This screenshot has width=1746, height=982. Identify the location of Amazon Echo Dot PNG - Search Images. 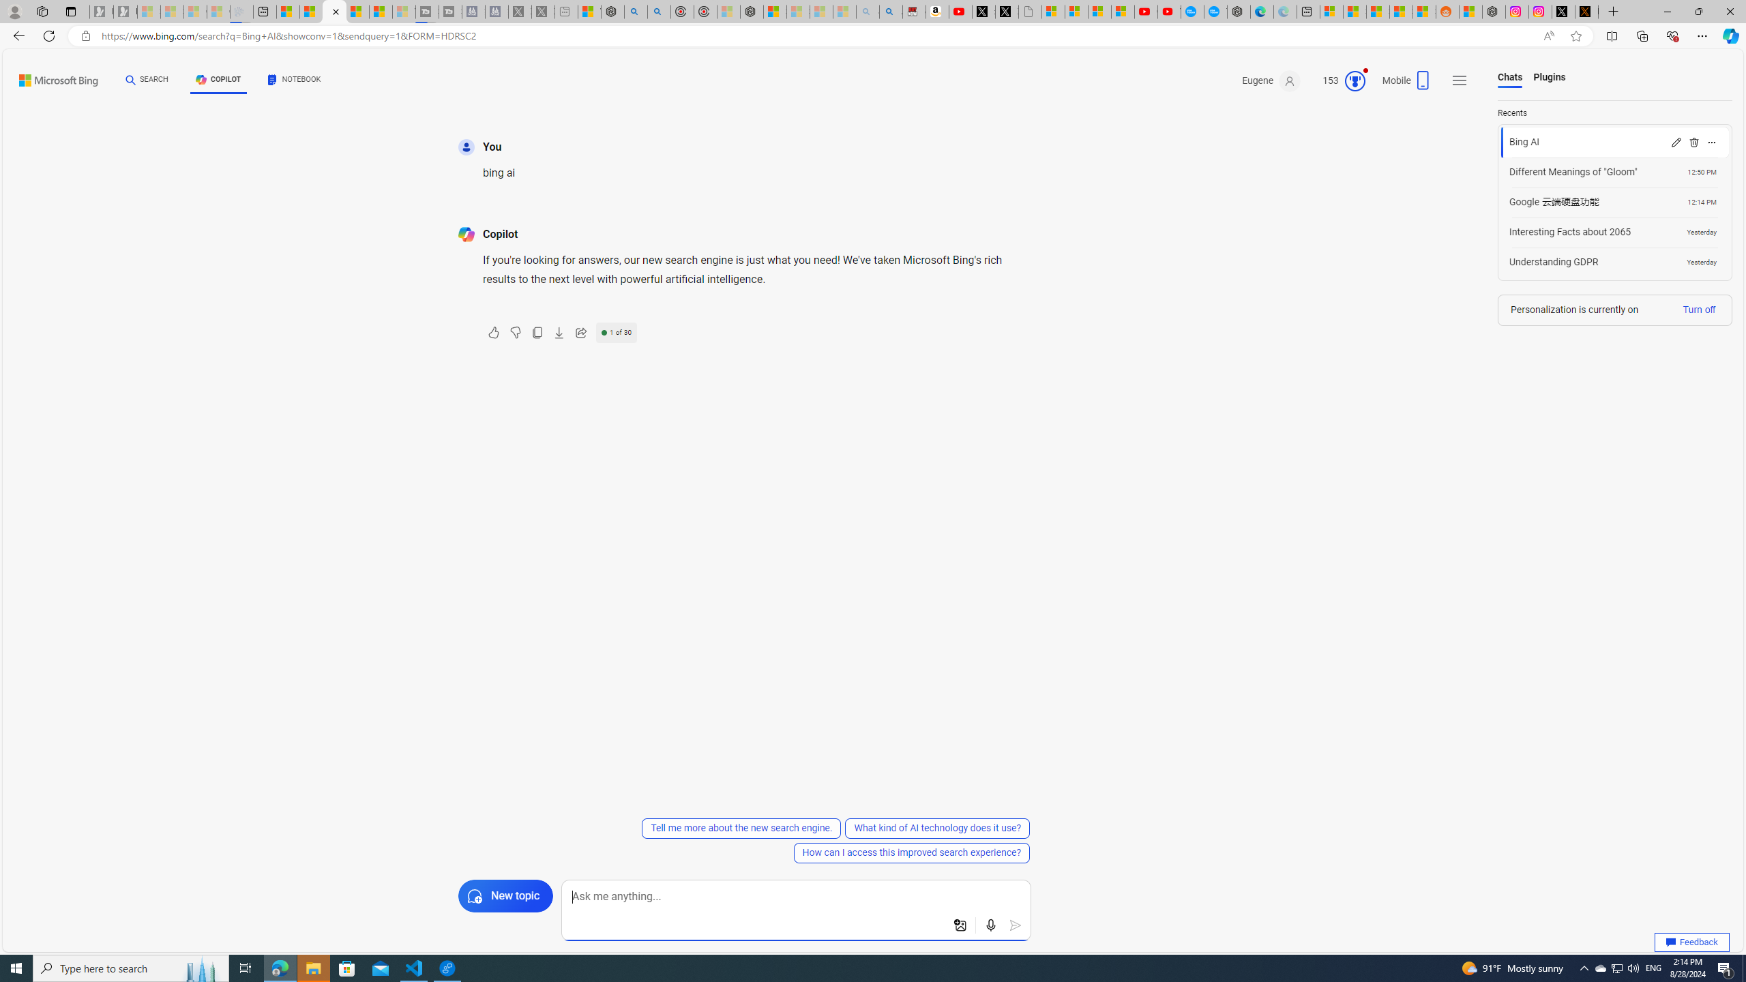
(891, 12).